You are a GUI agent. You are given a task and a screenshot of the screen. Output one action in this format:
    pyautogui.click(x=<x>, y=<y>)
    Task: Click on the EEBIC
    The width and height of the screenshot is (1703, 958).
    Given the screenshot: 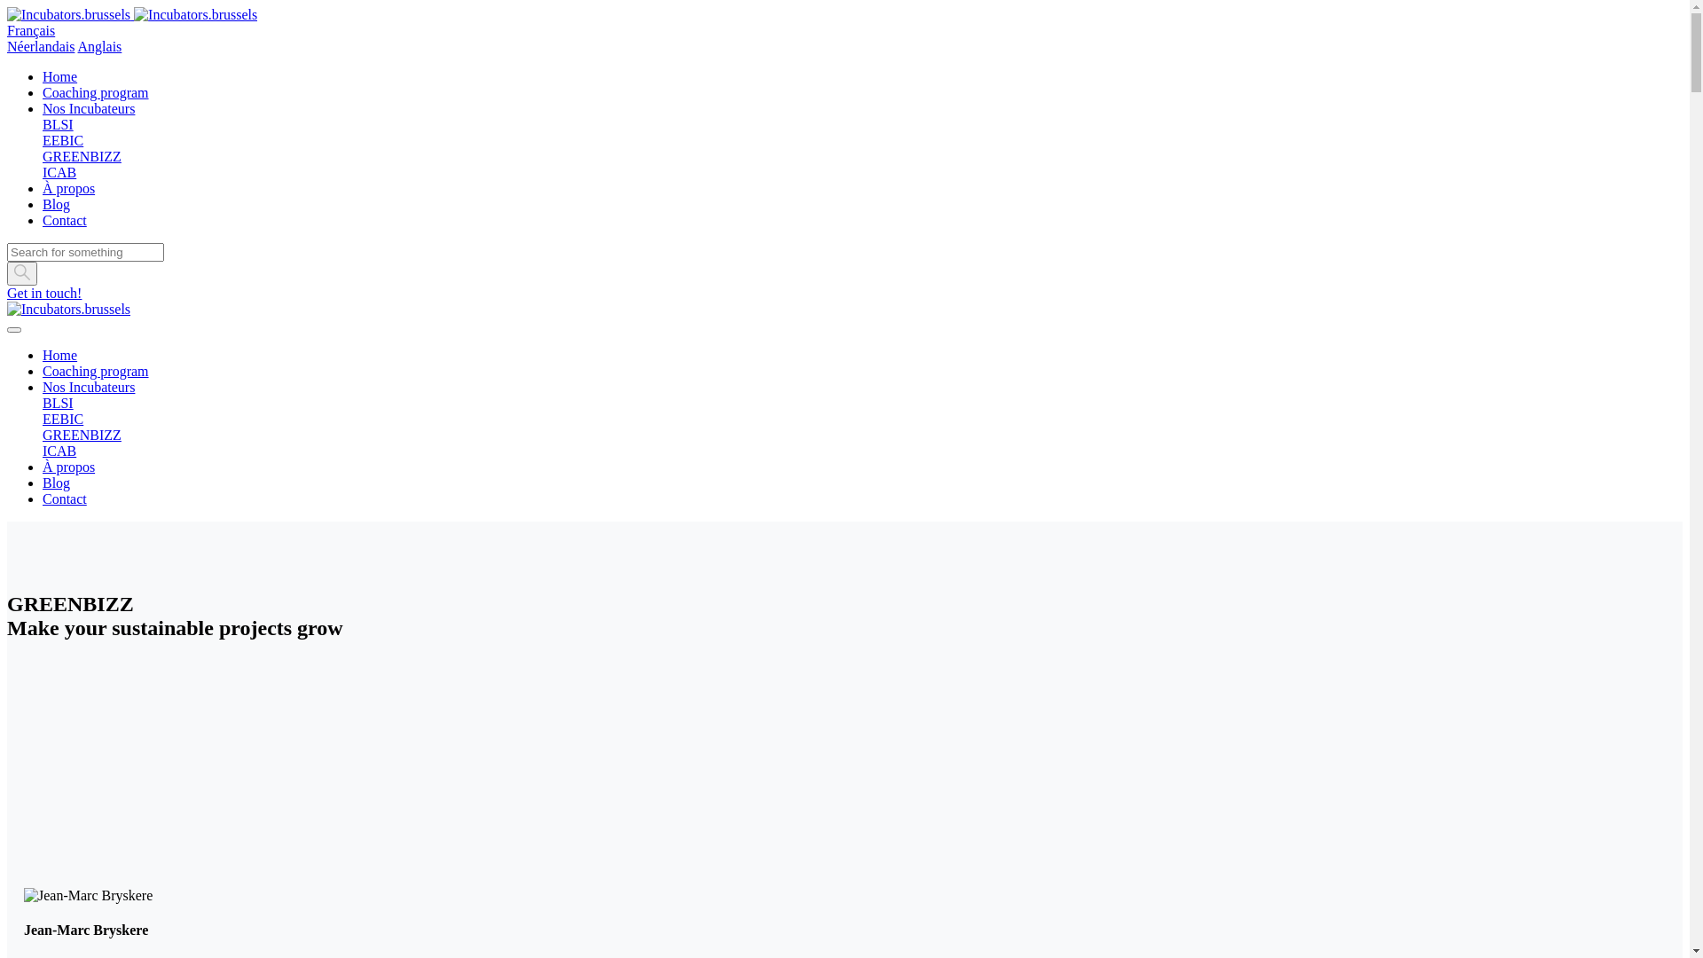 What is the action you would take?
    pyautogui.click(x=63, y=419)
    